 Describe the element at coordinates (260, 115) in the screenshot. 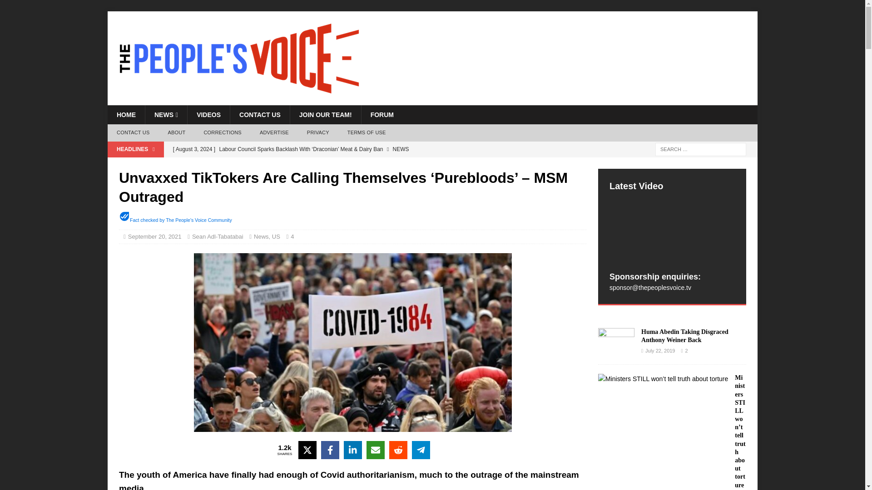

I see `CONTACT US` at that location.